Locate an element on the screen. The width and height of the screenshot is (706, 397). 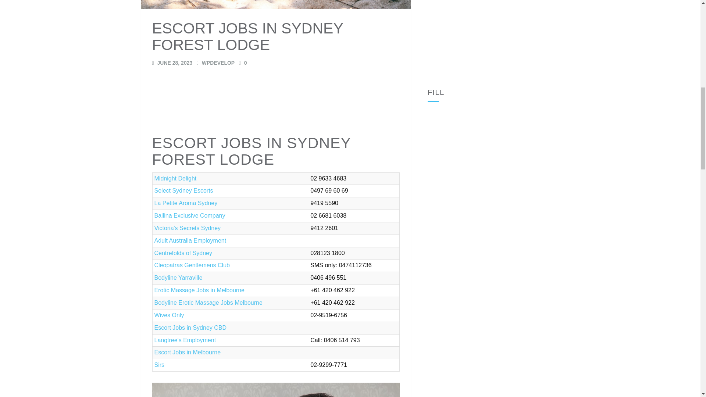
Ballina Exclusive Company is located at coordinates (190, 215).